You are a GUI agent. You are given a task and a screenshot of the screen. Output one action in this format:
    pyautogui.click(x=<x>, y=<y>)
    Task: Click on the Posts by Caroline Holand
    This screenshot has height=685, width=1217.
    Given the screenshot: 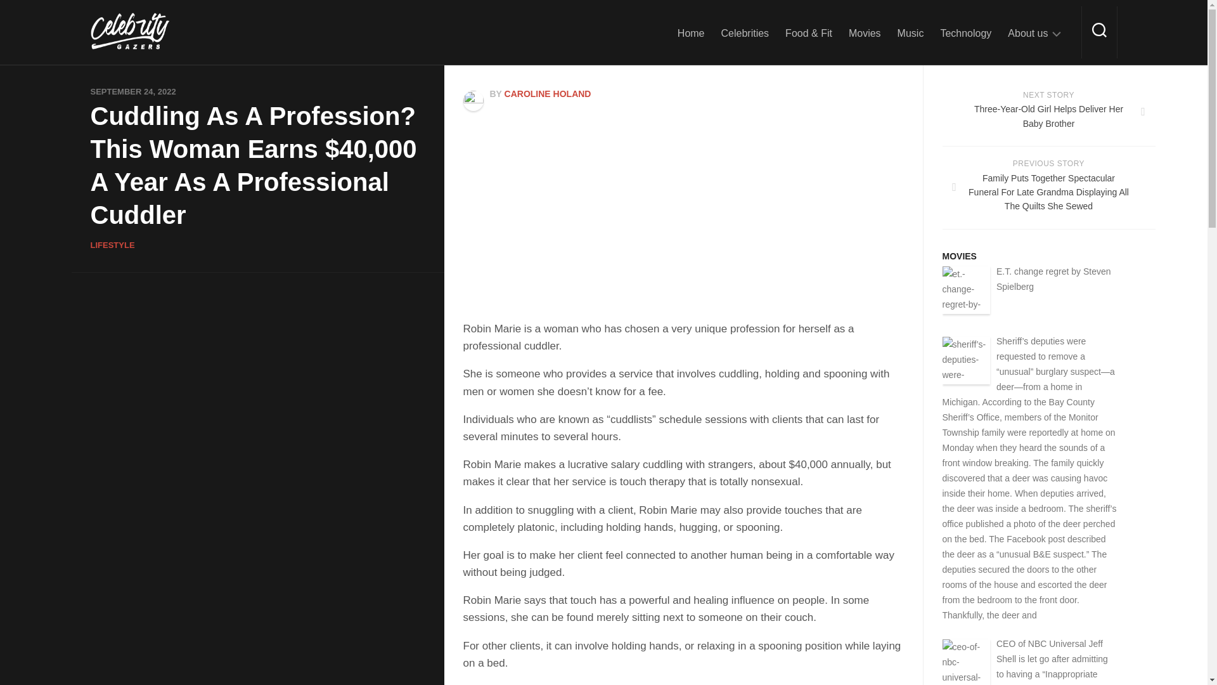 What is the action you would take?
    pyautogui.click(x=548, y=94)
    